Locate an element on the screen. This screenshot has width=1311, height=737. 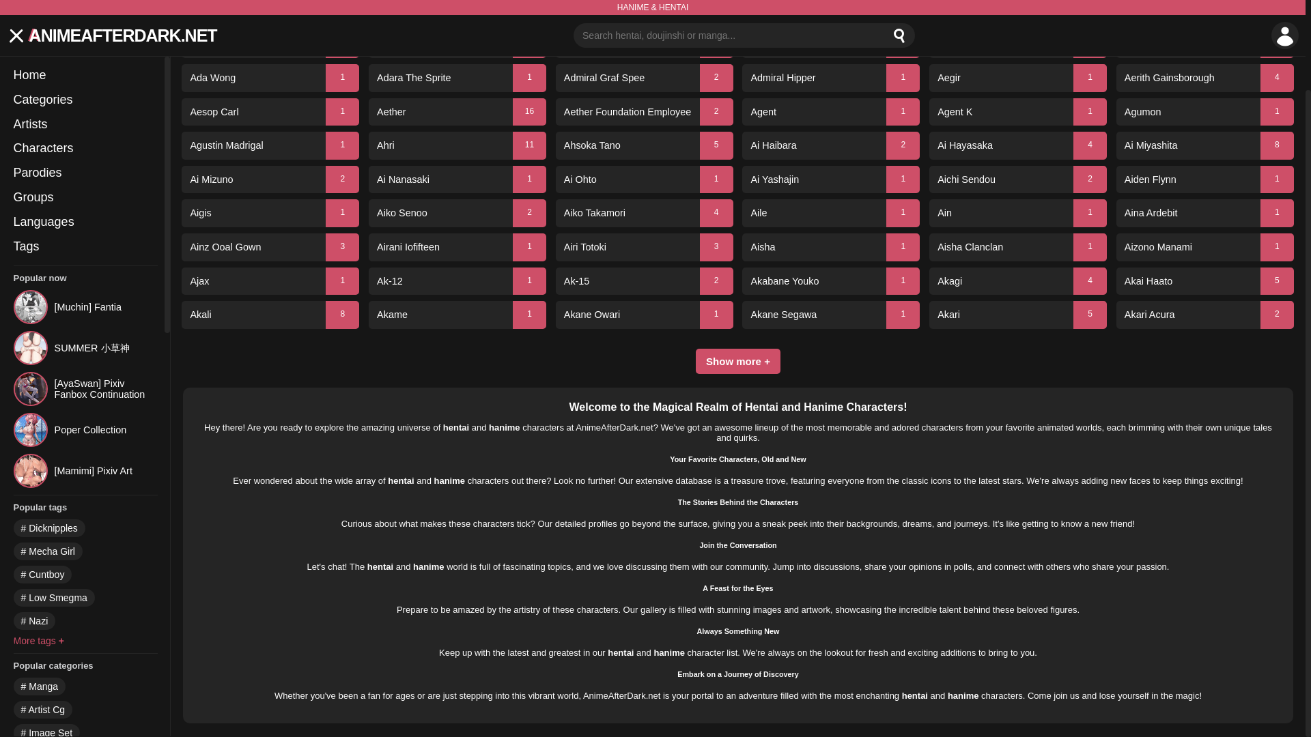
More categories is located at coordinates (52, 697).